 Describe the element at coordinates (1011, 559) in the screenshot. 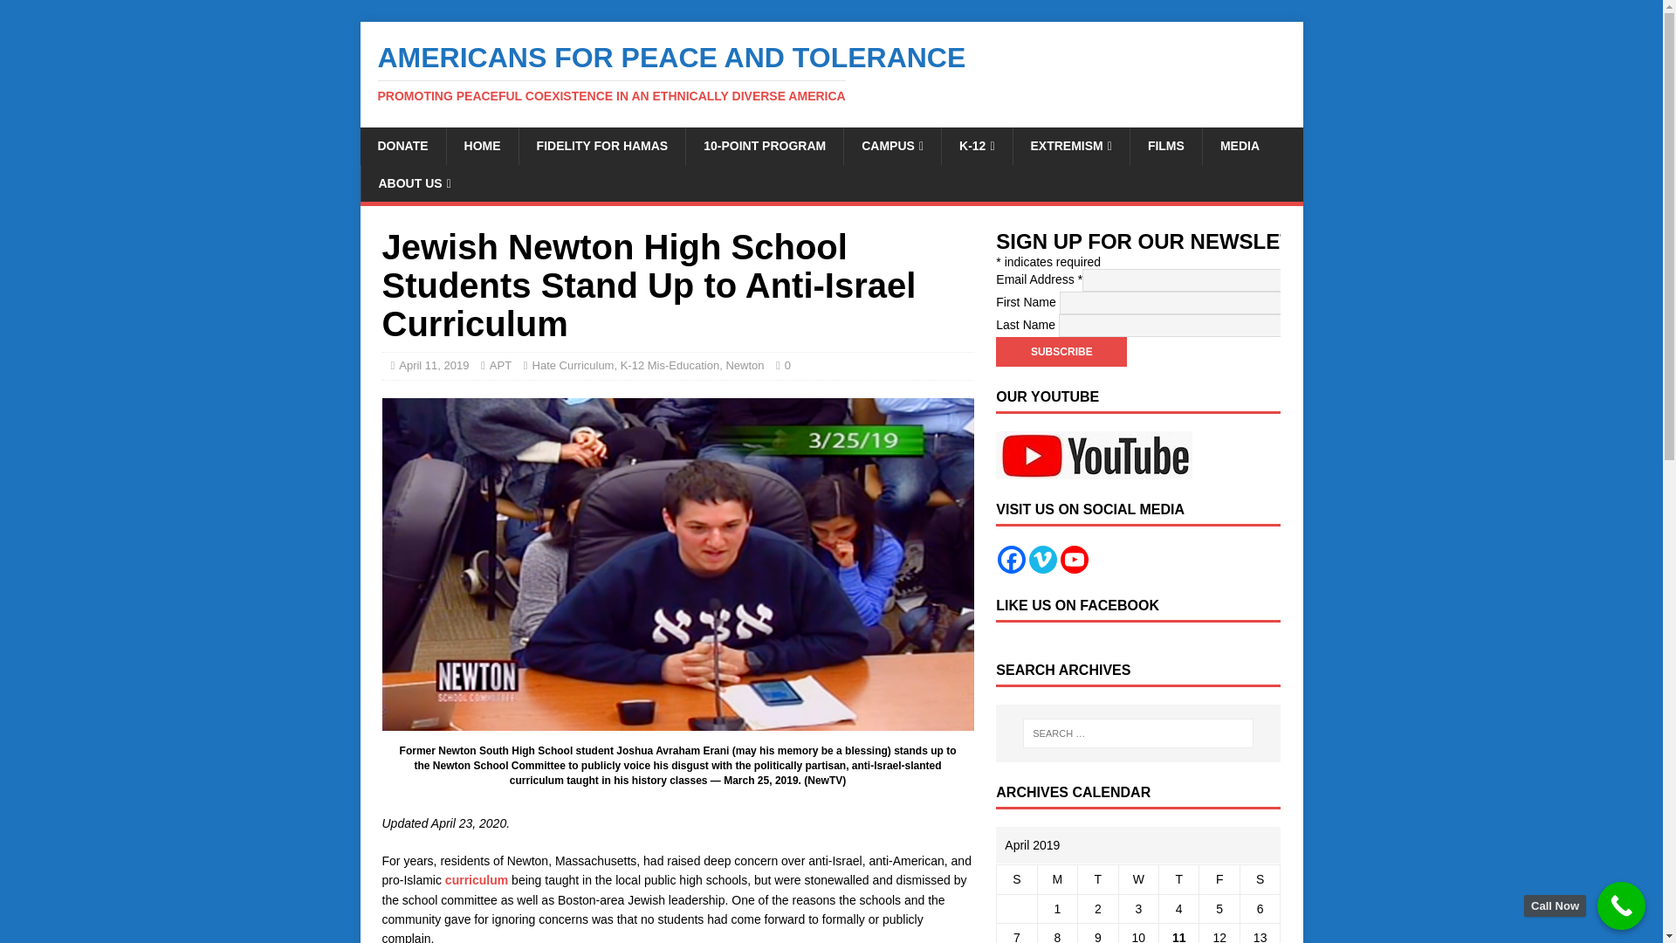

I see `Facebook` at that location.